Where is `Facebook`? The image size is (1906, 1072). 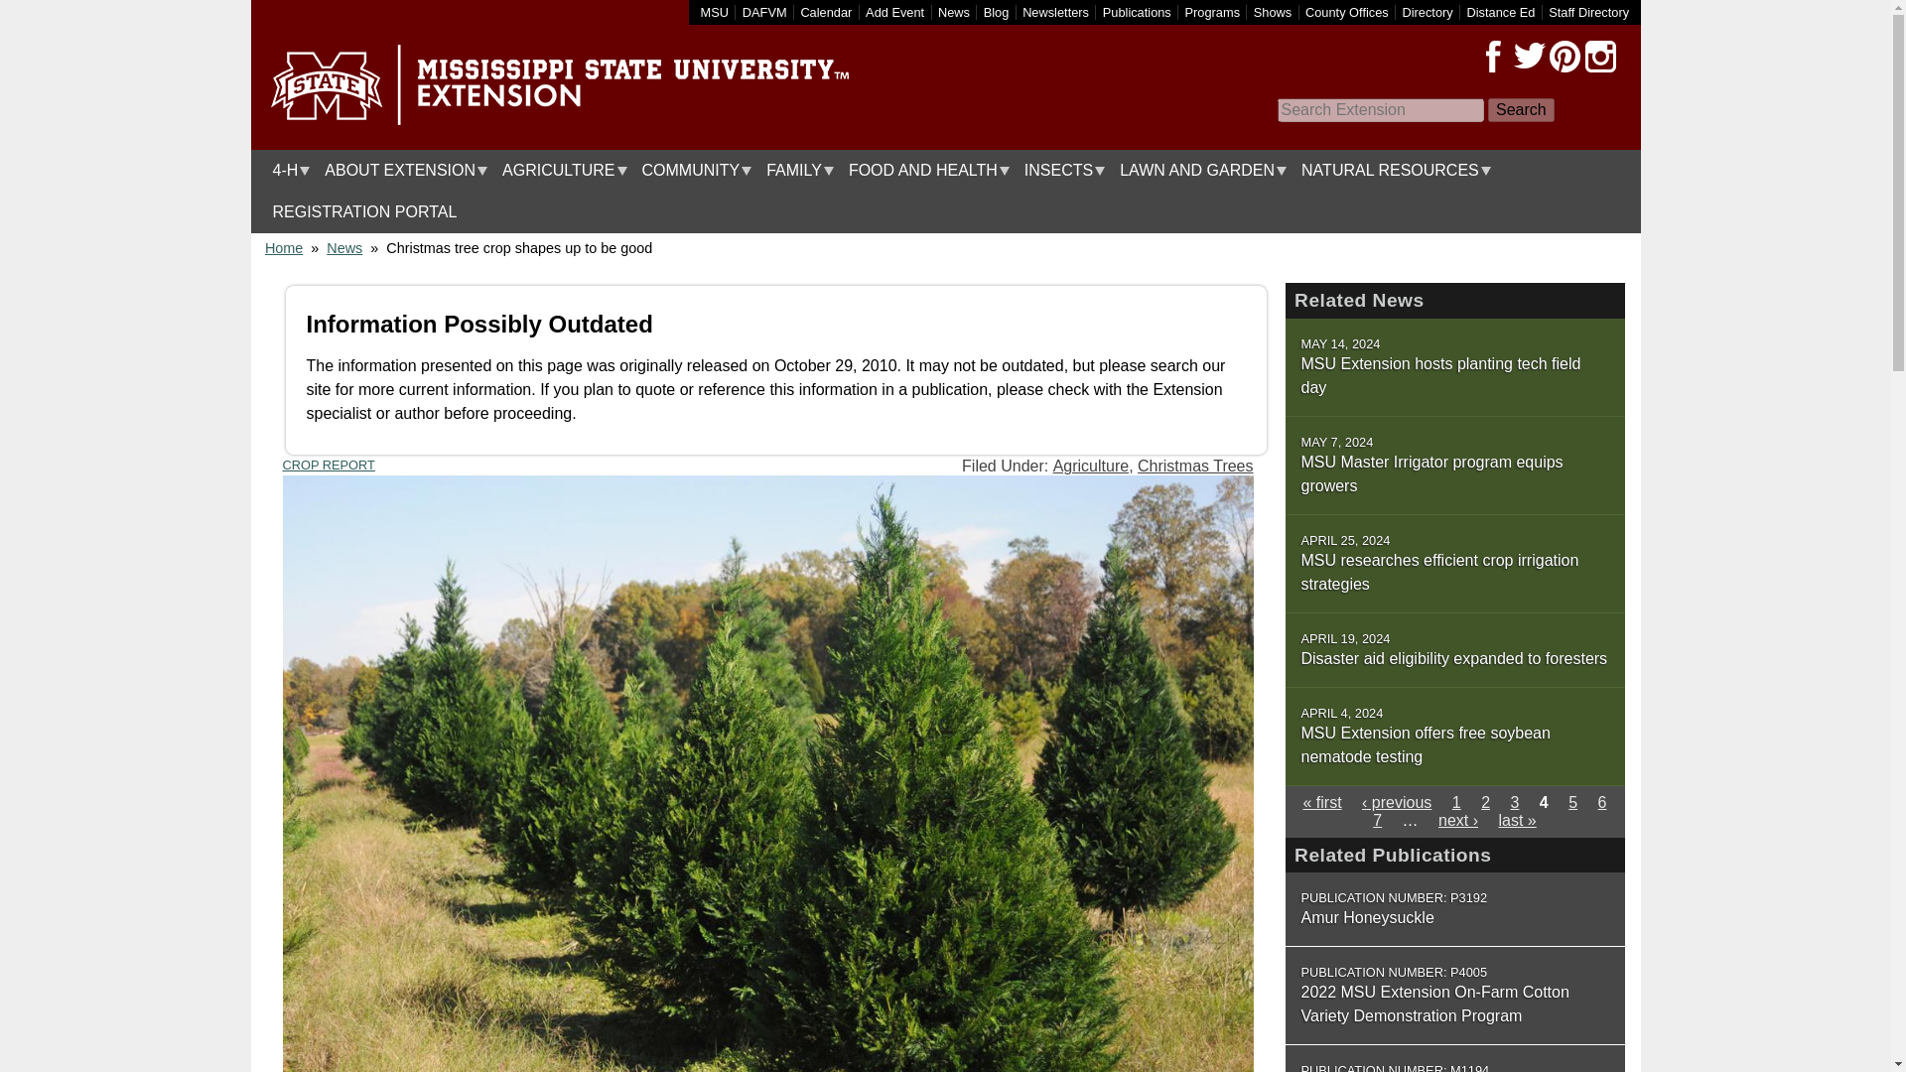
Facebook is located at coordinates (1493, 57).